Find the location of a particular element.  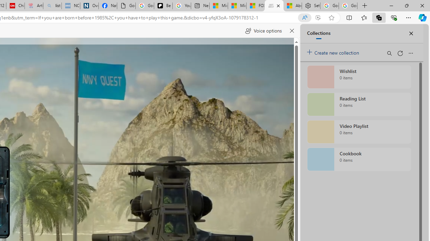

Be Smart | creating Science videos | Patreon is located at coordinates (163, 6).